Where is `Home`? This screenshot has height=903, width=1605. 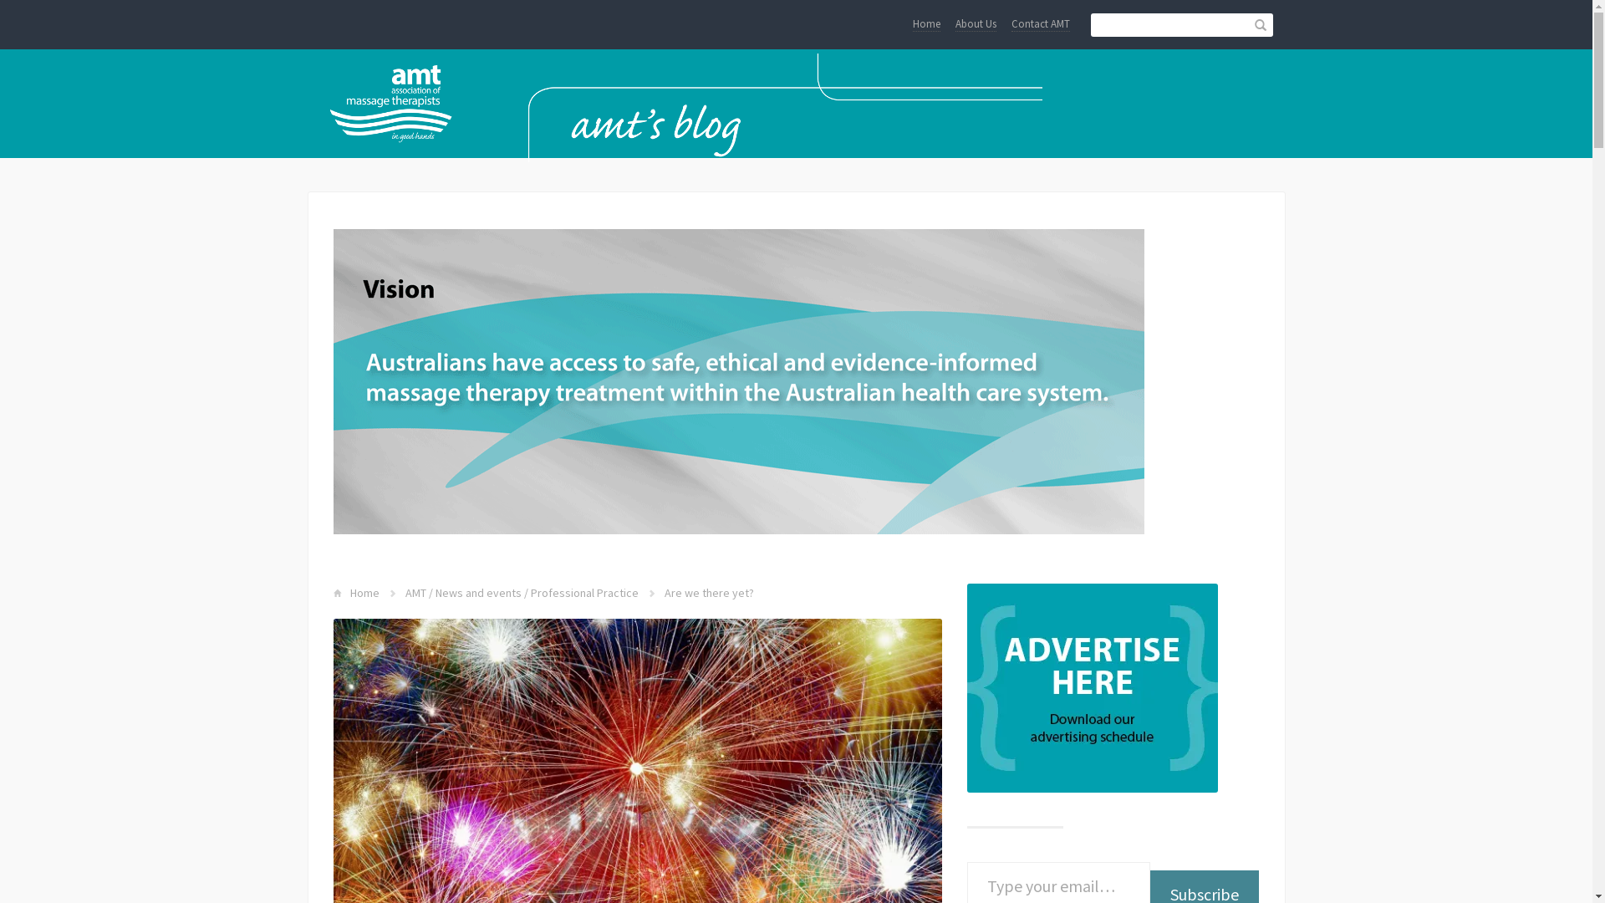
Home is located at coordinates (926, 24).